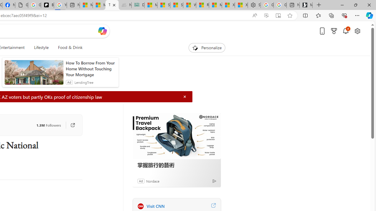 Image resolution: width=376 pixels, height=211 pixels. I want to click on DITOGAMES AG Imprint, so click(138, 5).